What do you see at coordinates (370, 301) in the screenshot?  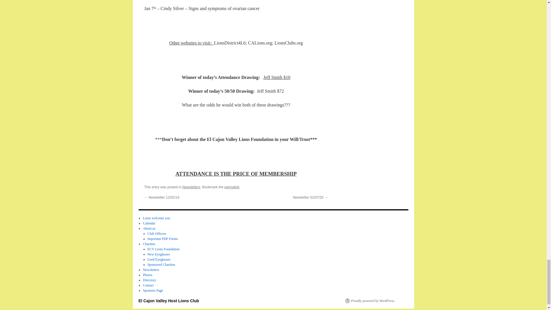 I see `Semantic Personal Publishing Platform` at bounding box center [370, 301].